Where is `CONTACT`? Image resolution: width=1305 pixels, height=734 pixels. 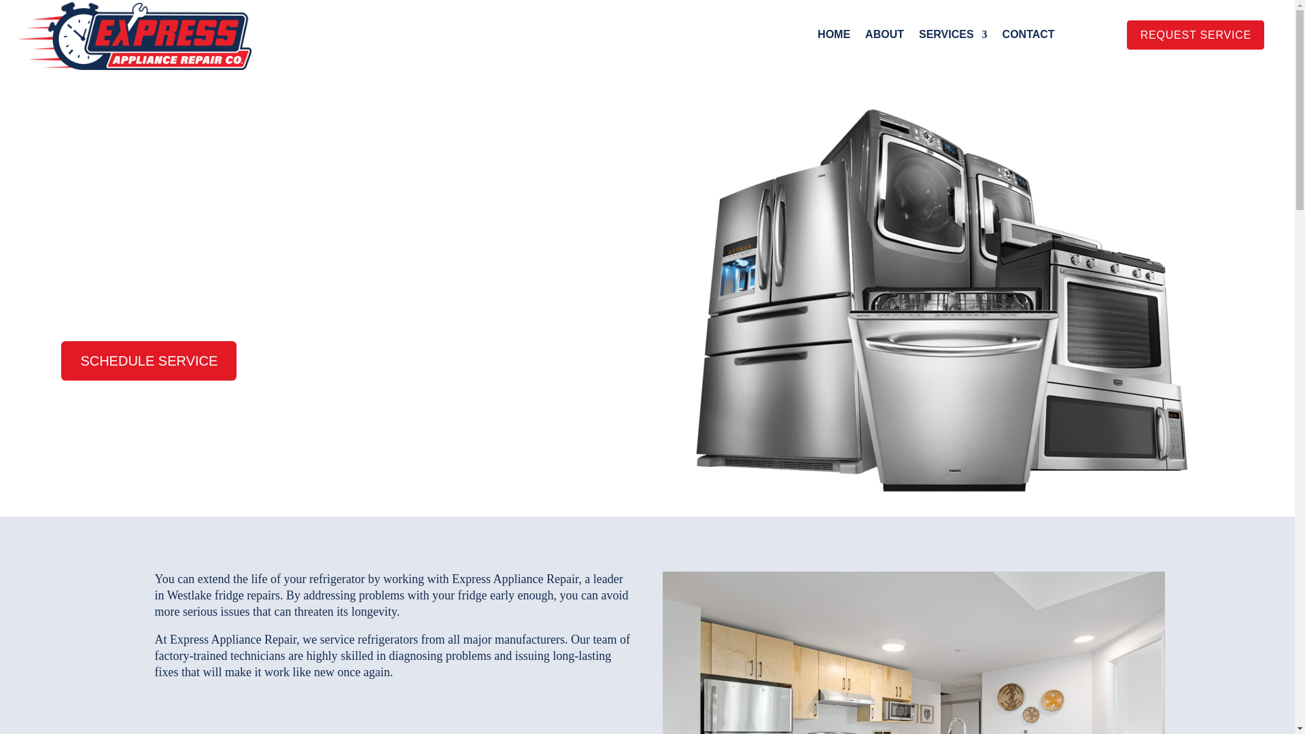
CONTACT is located at coordinates (1028, 37).